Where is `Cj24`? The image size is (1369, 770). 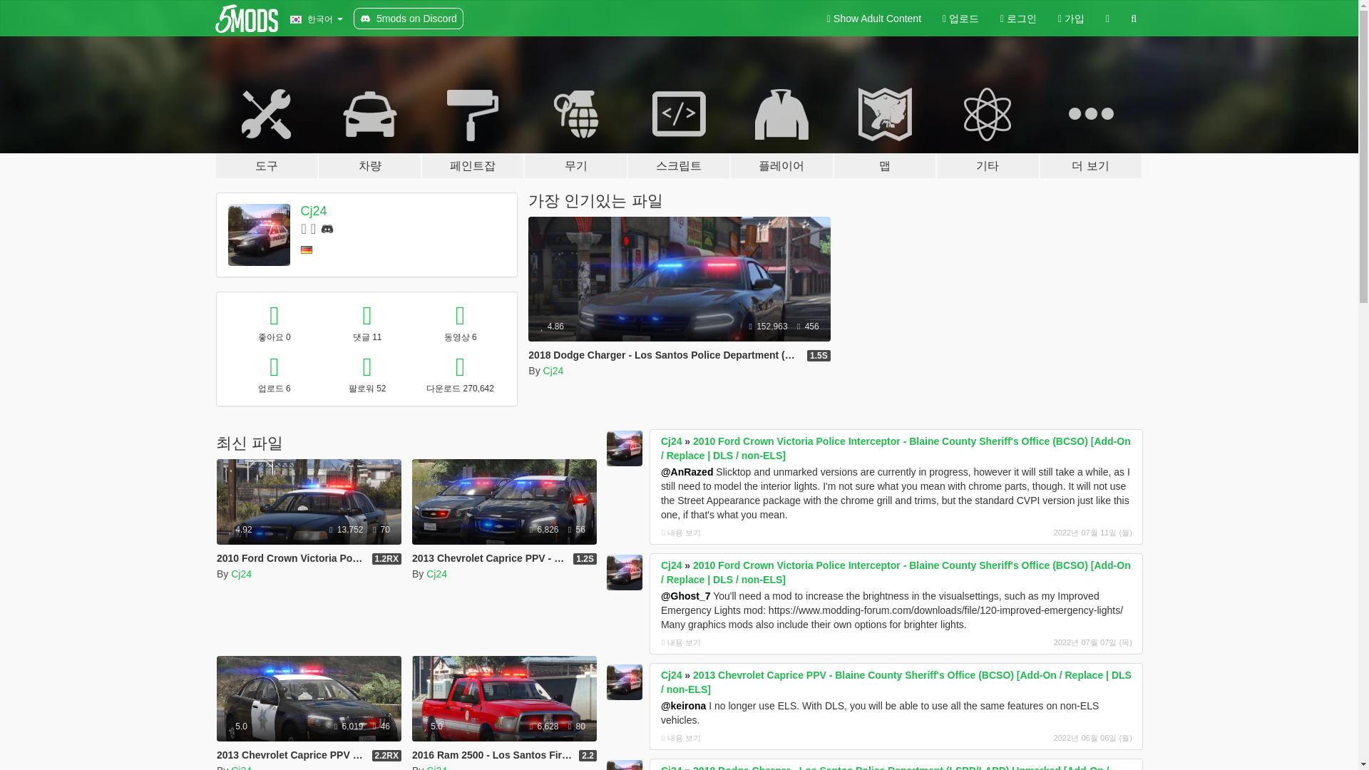
Cj24 is located at coordinates (553, 371).